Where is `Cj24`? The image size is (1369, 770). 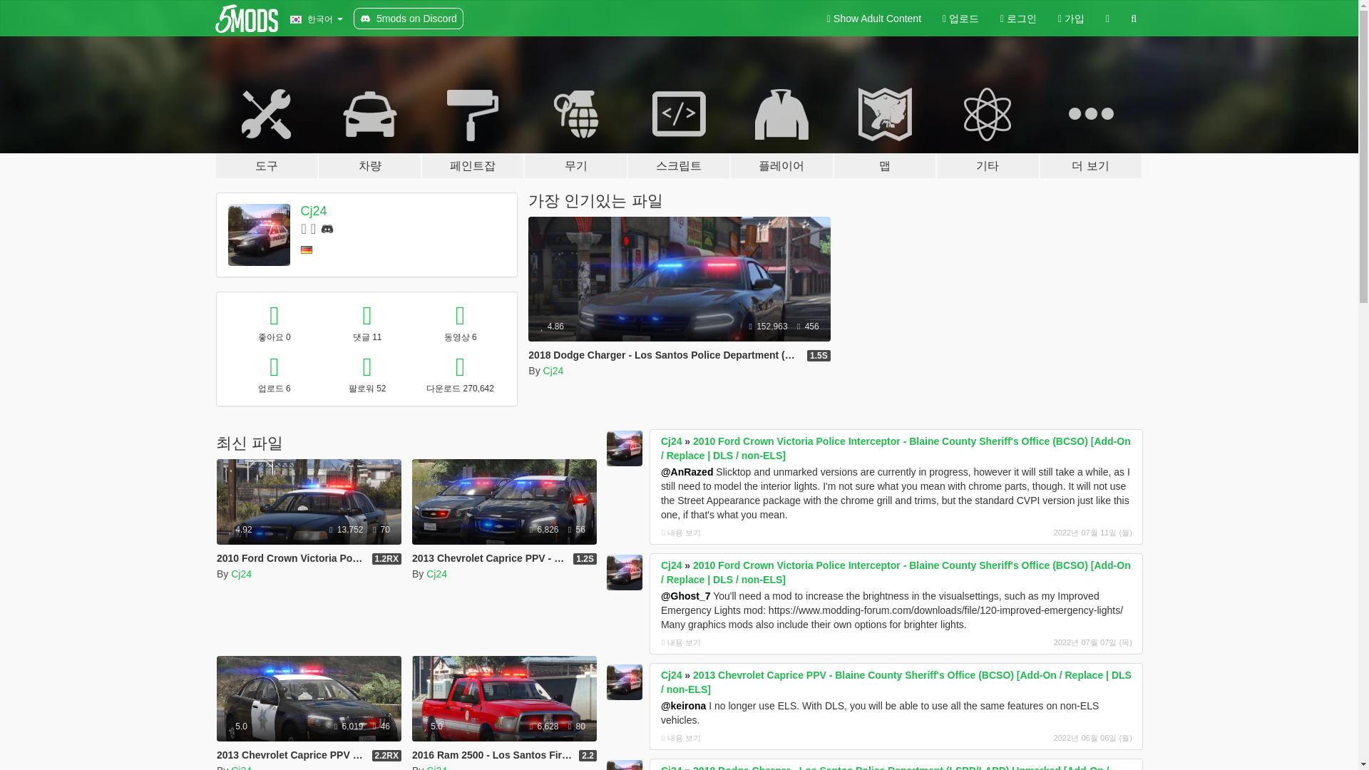
Cj24 is located at coordinates (553, 371).